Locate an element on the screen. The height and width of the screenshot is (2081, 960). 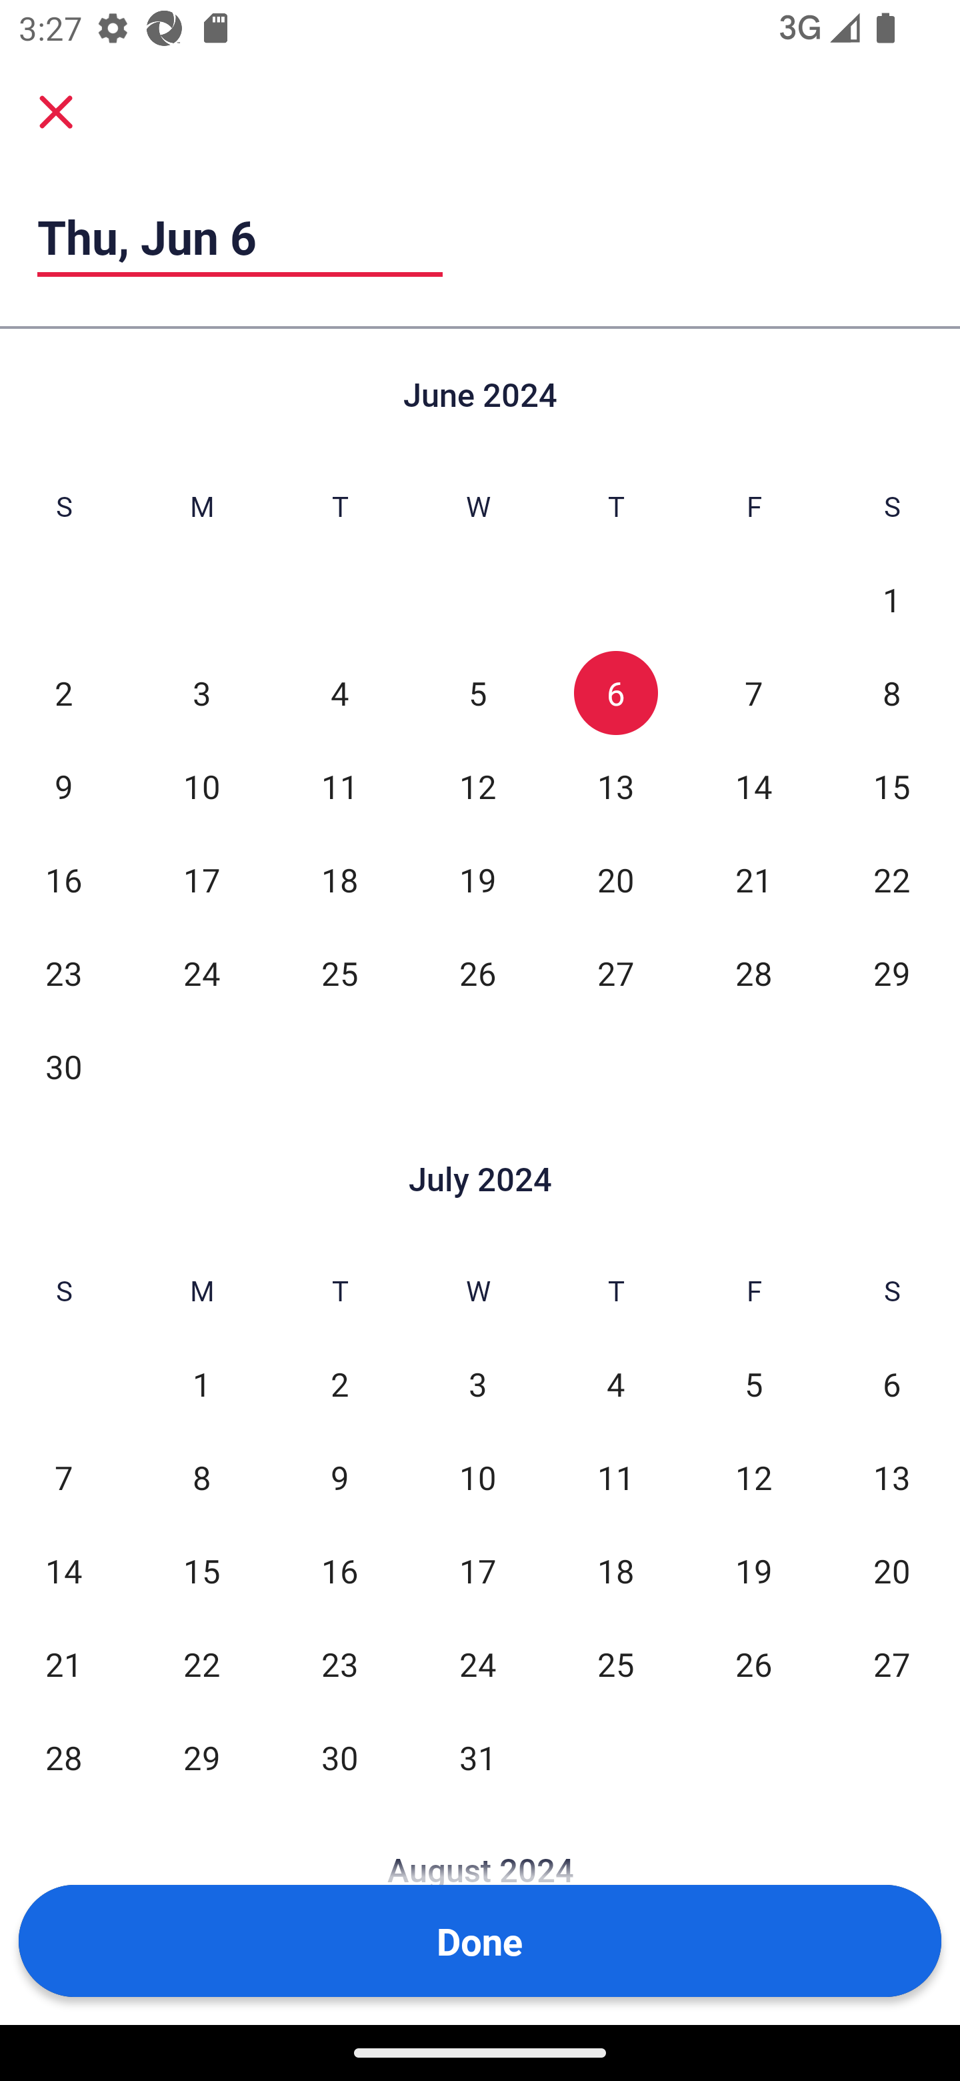
6 Sat, Jul 6, Not Selected is located at coordinates (892, 1385).